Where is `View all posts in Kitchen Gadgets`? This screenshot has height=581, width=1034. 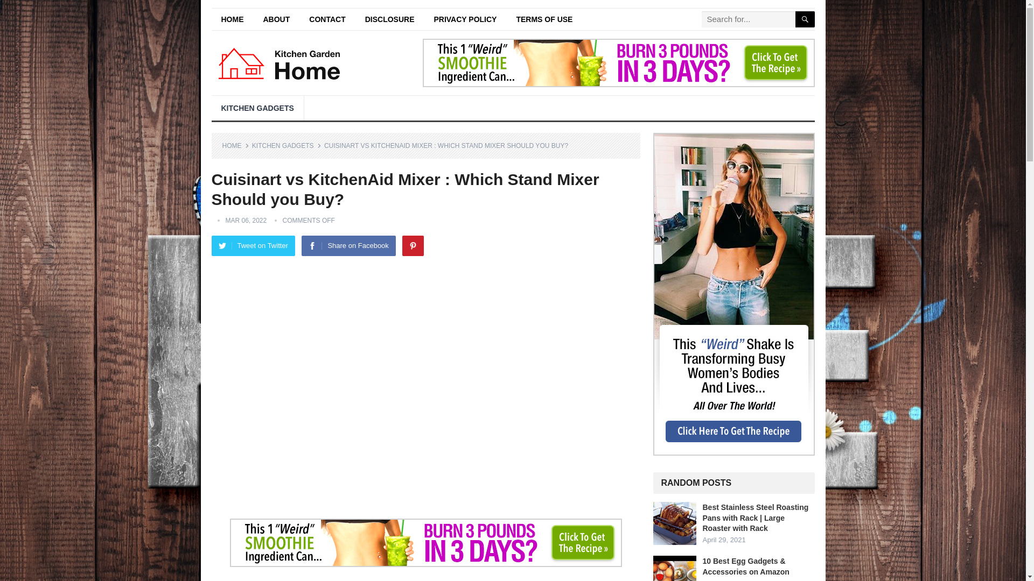 View all posts in Kitchen Gadgets is located at coordinates (287, 145).